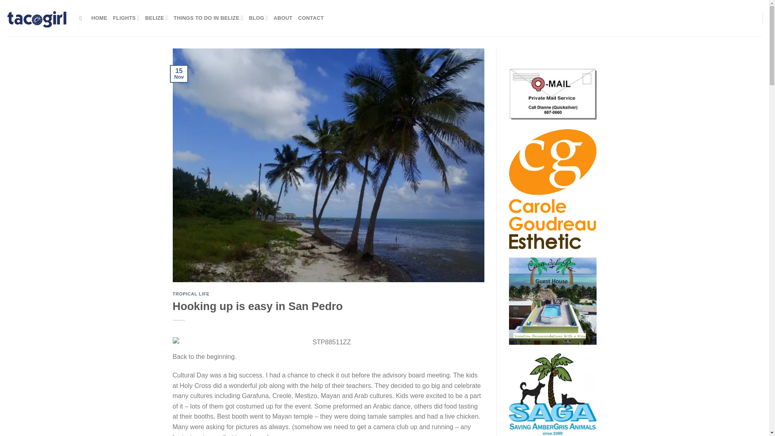 The height and width of the screenshot is (436, 775). Describe the element at coordinates (157, 18) in the screenshot. I see `BELIZE` at that location.